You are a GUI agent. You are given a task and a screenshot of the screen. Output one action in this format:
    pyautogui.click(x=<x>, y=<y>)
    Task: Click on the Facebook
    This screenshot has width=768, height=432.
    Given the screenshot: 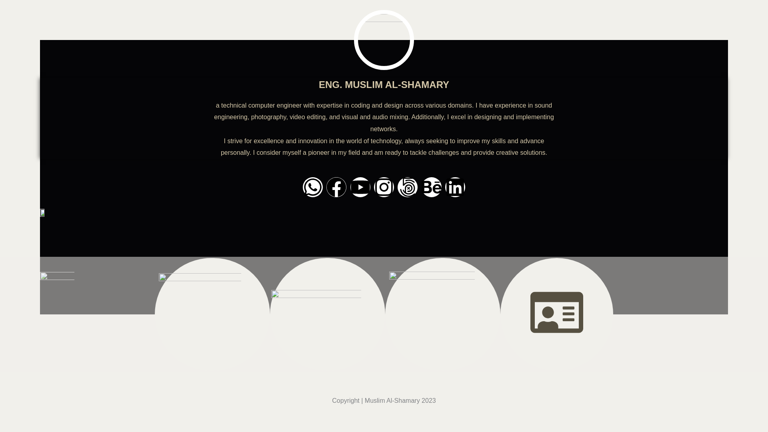 What is the action you would take?
    pyautogui.click(x=336, y=187)
    